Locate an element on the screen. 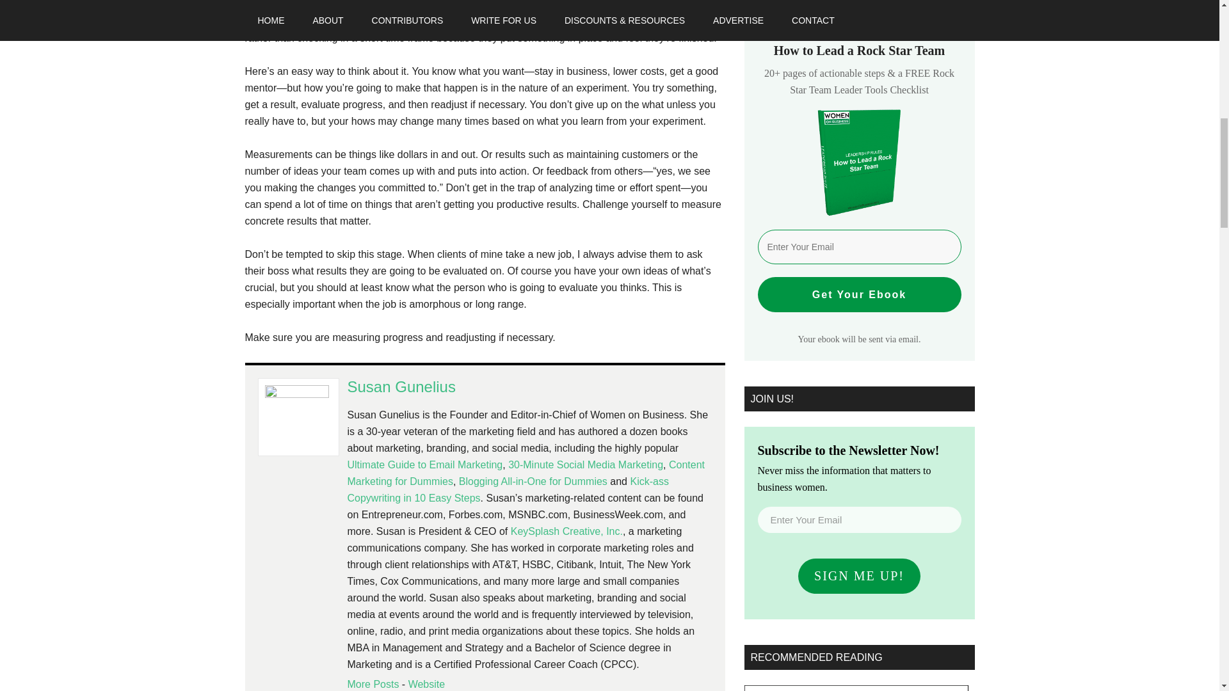 The height and width of the screenshot is (691, 1229). Ultimate Guide to Email Marketing is located at coordinates (424, 465).